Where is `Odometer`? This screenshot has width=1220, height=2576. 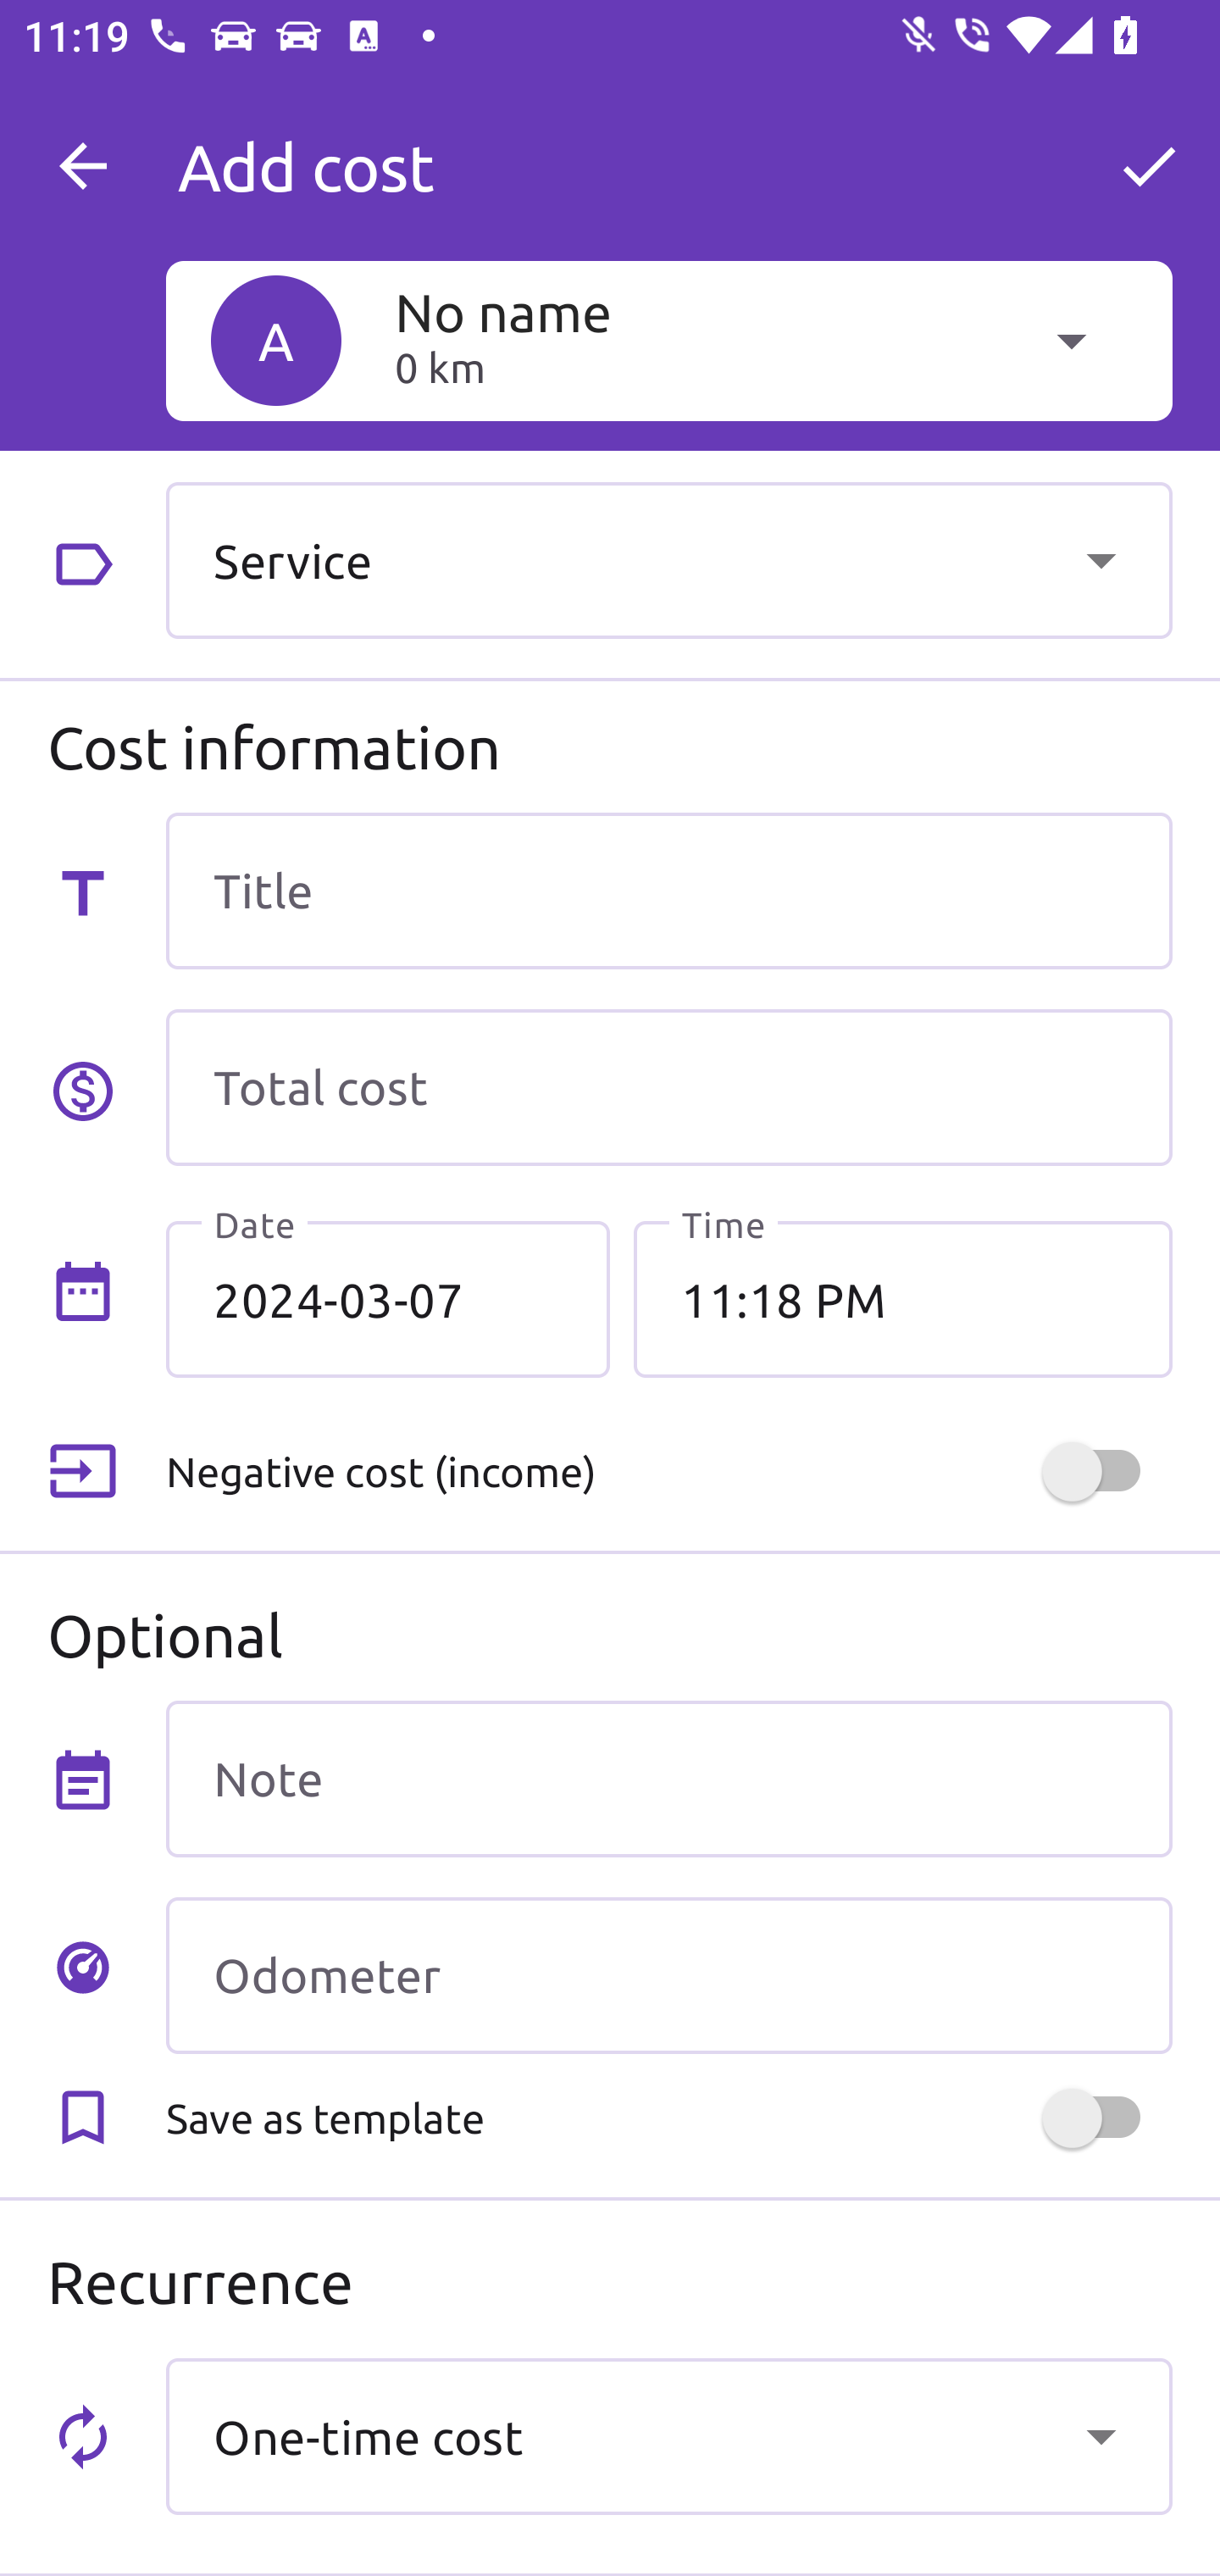 Odometer is located at coordinates (668, 1975).